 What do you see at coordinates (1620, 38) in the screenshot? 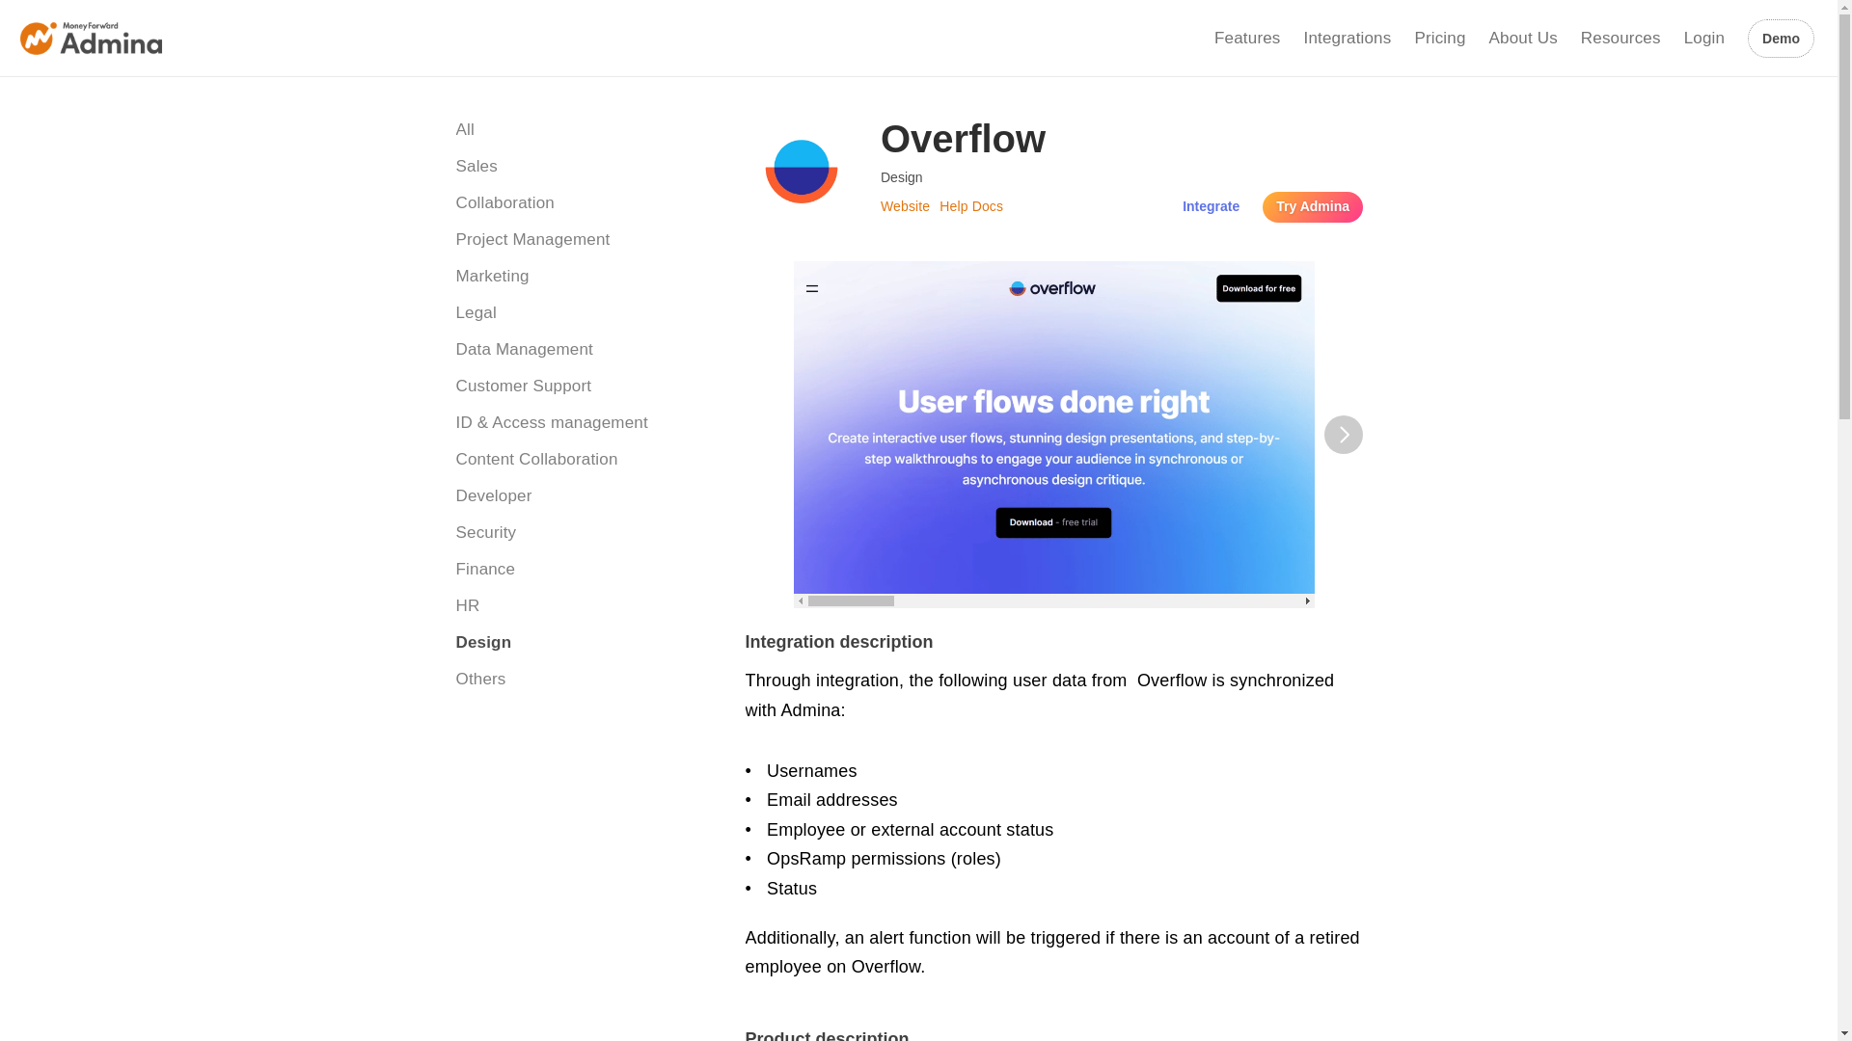
I see `Resources` at bounding box center [1620, 38].